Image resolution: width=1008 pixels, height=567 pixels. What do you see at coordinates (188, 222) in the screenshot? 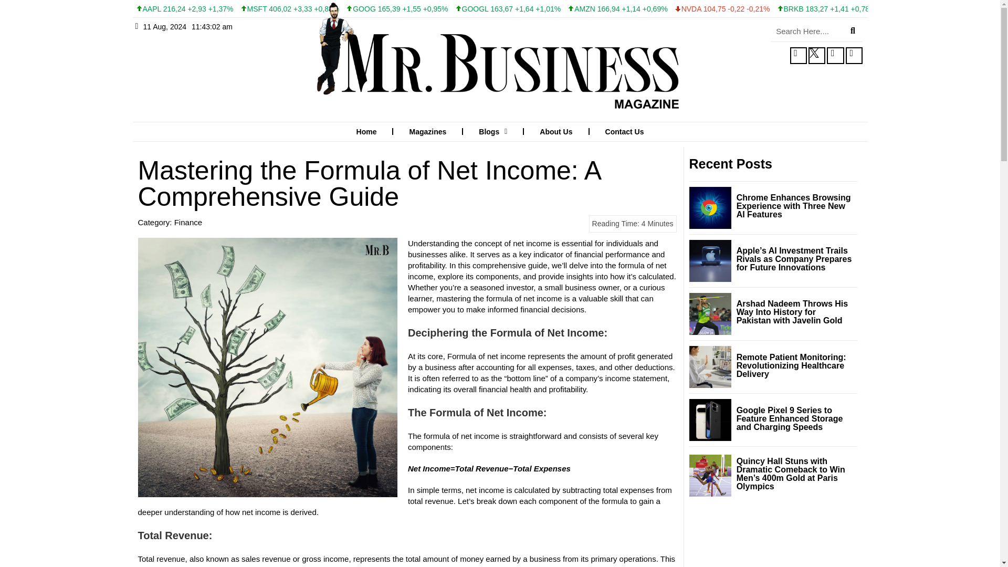
I see `Finance` at bounding box center [188, 222].